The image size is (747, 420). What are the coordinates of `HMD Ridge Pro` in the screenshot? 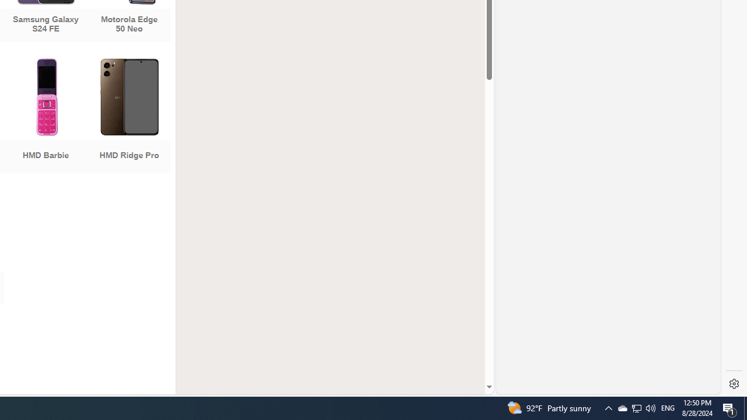 It's located at (129, 117).